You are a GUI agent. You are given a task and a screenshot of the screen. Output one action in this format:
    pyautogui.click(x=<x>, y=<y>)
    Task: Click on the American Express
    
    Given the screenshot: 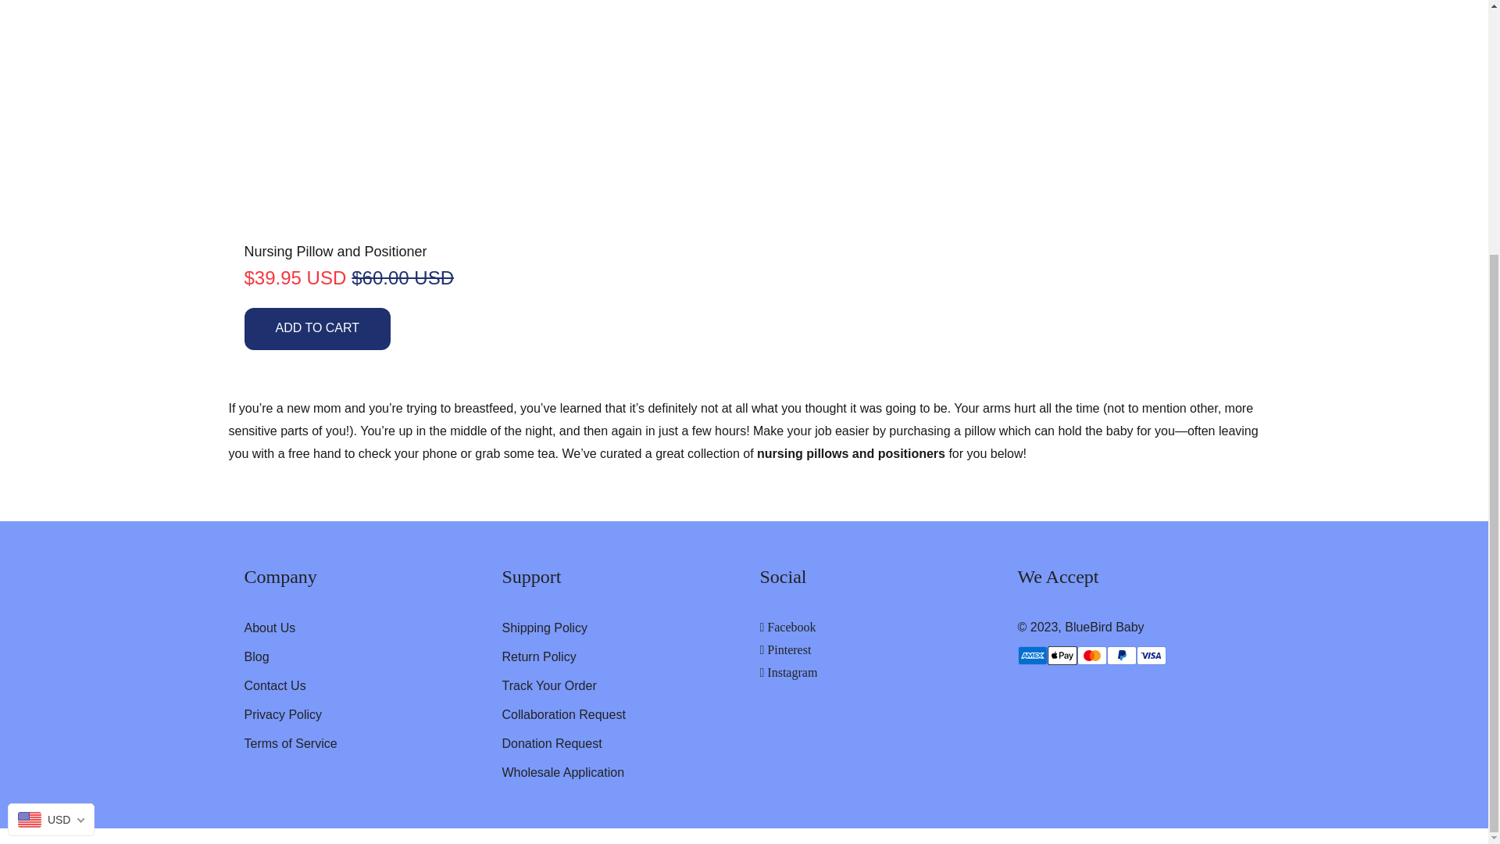 What is the action you would take?
    pyautogui.click(x=1031, y=656)
    